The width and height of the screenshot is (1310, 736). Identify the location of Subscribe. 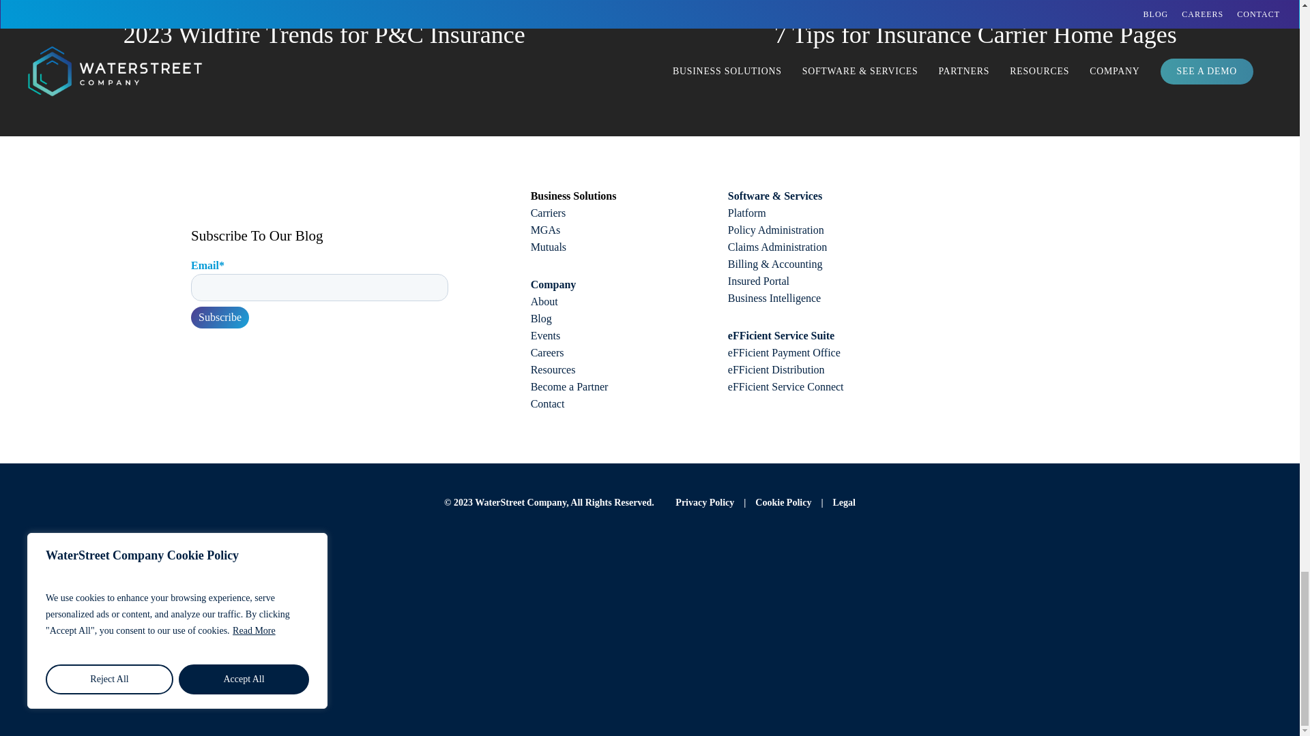
(220, 318).